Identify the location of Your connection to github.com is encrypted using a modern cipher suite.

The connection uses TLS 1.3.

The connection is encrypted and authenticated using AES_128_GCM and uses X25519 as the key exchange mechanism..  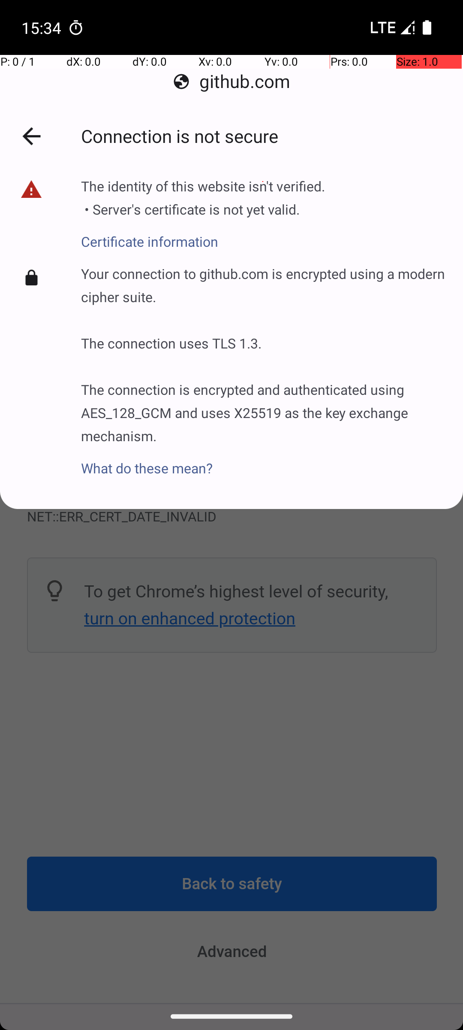
(262, 353).